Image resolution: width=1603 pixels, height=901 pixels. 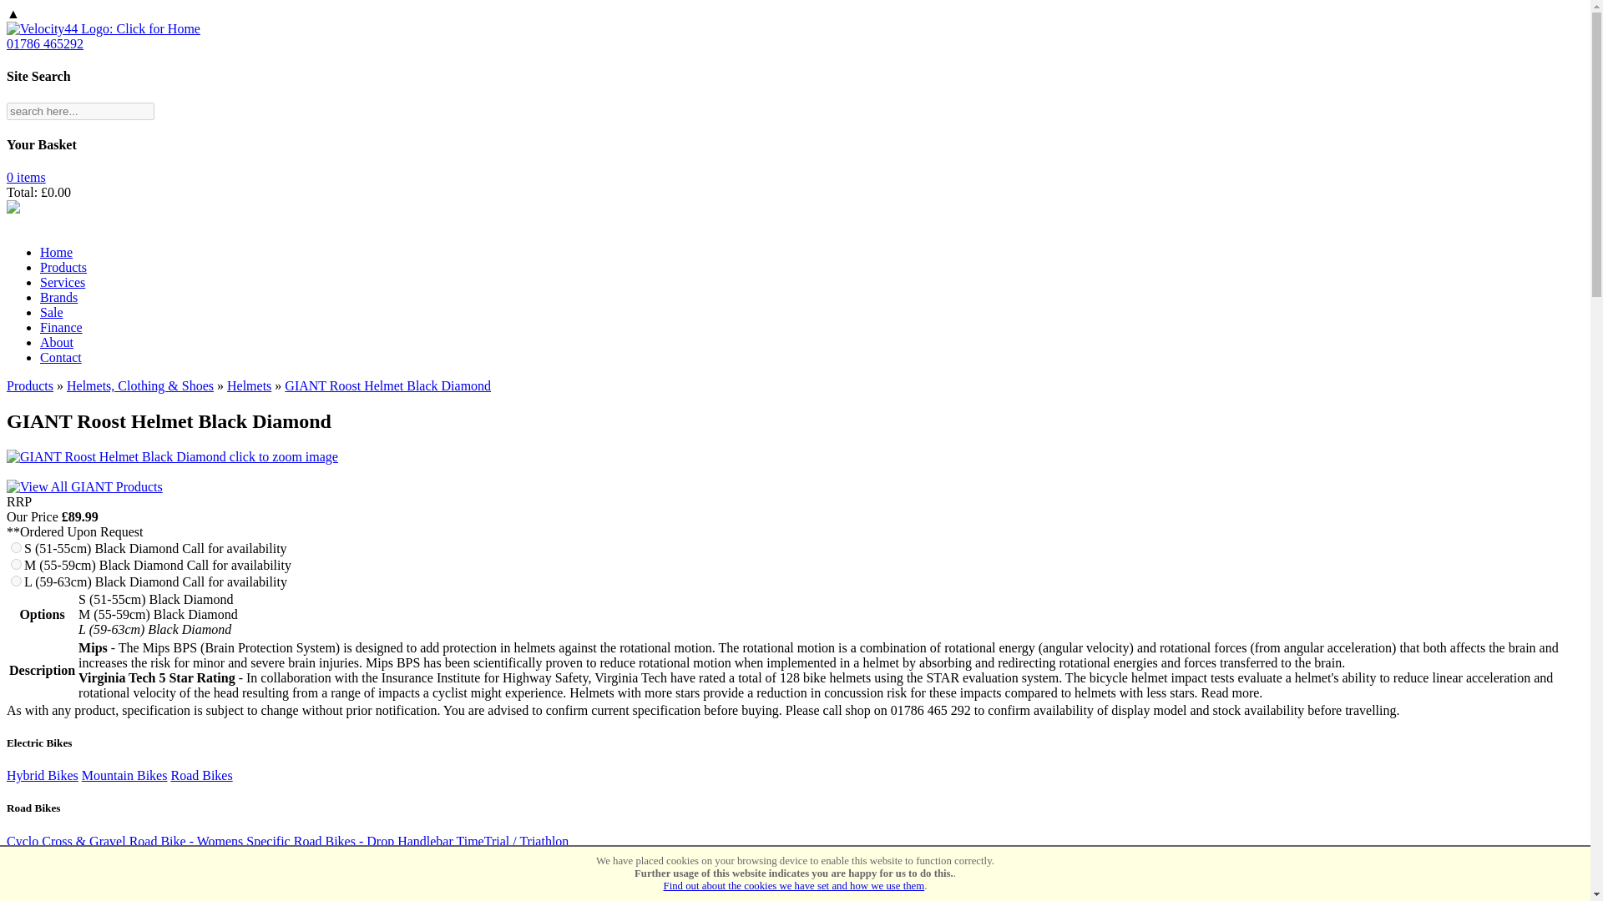 I want to click on 39932, so click(x=17, y=547).